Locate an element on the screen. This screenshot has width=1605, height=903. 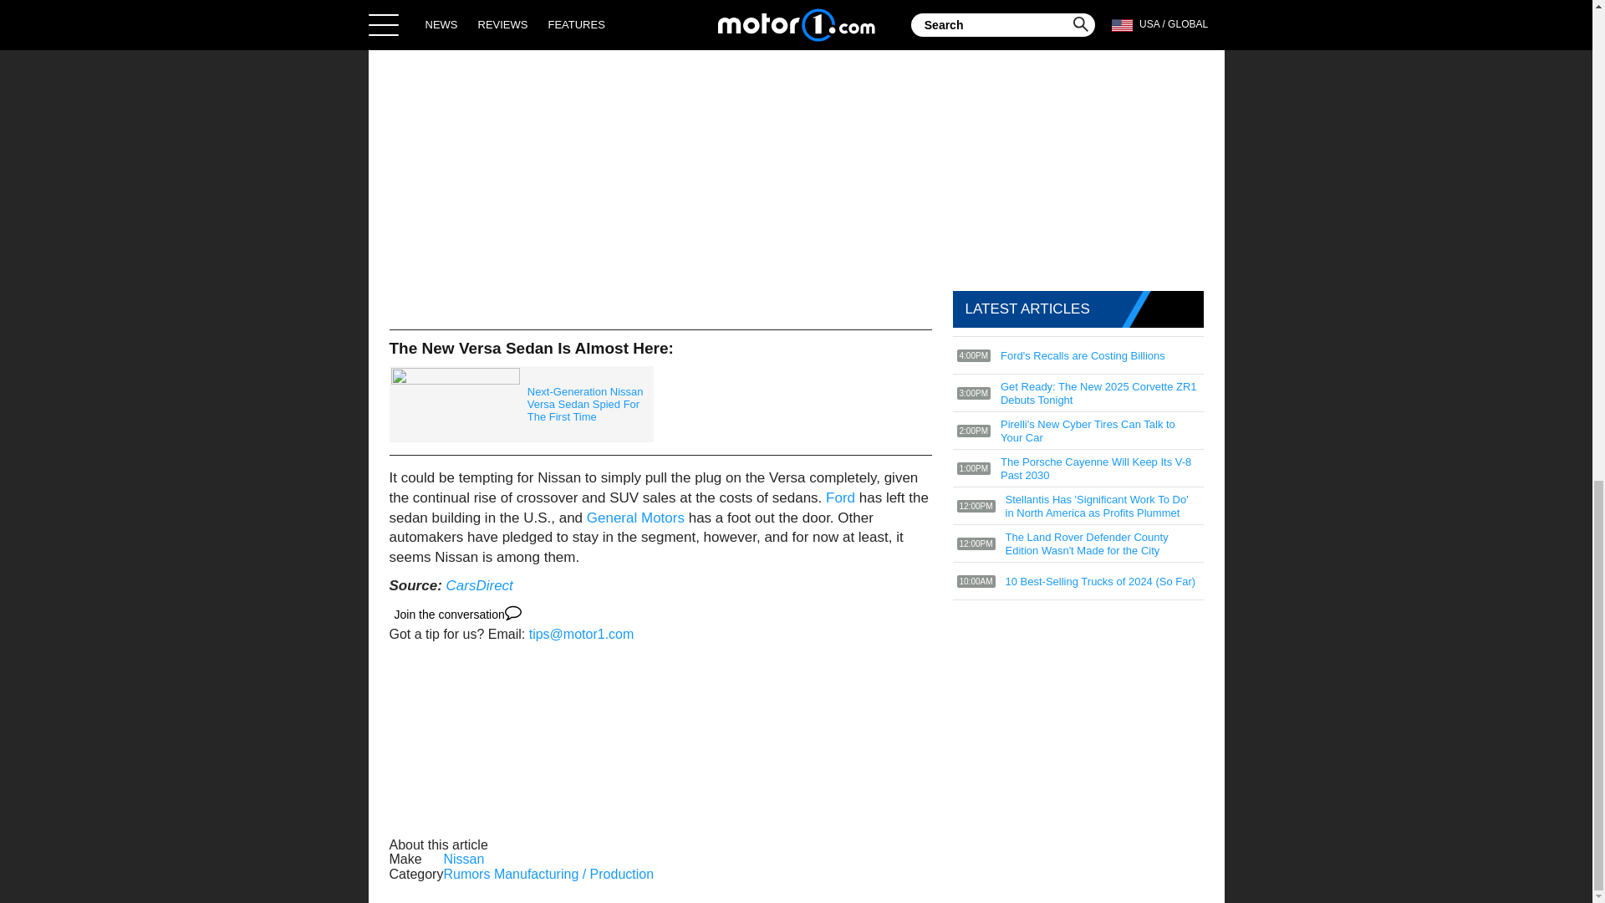
Ford is located at coordinates (841, 497).